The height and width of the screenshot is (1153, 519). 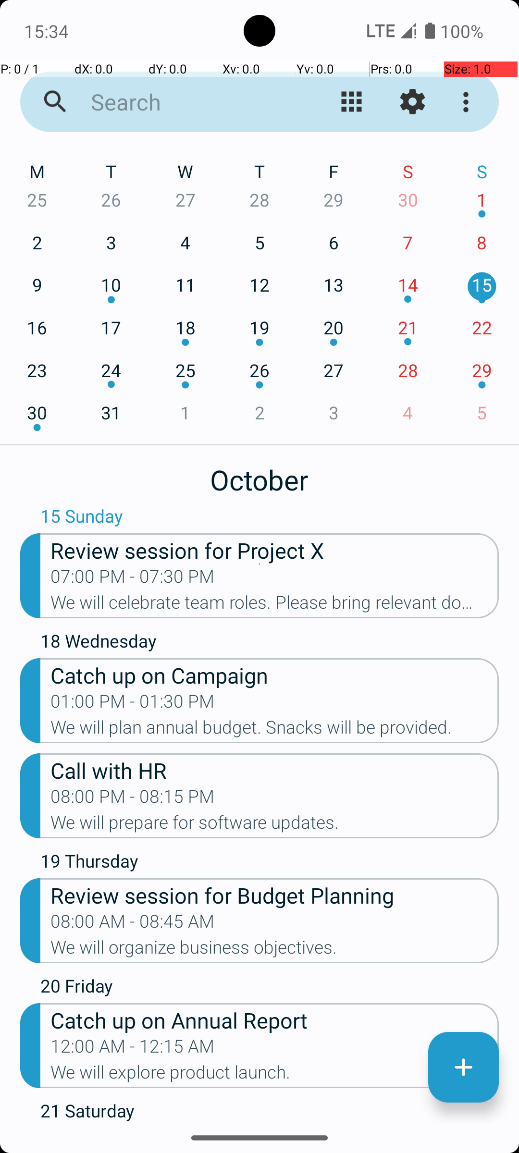 I want to click on We will plan annual budget. Snacks will be provided., so click(x=275, y=730).